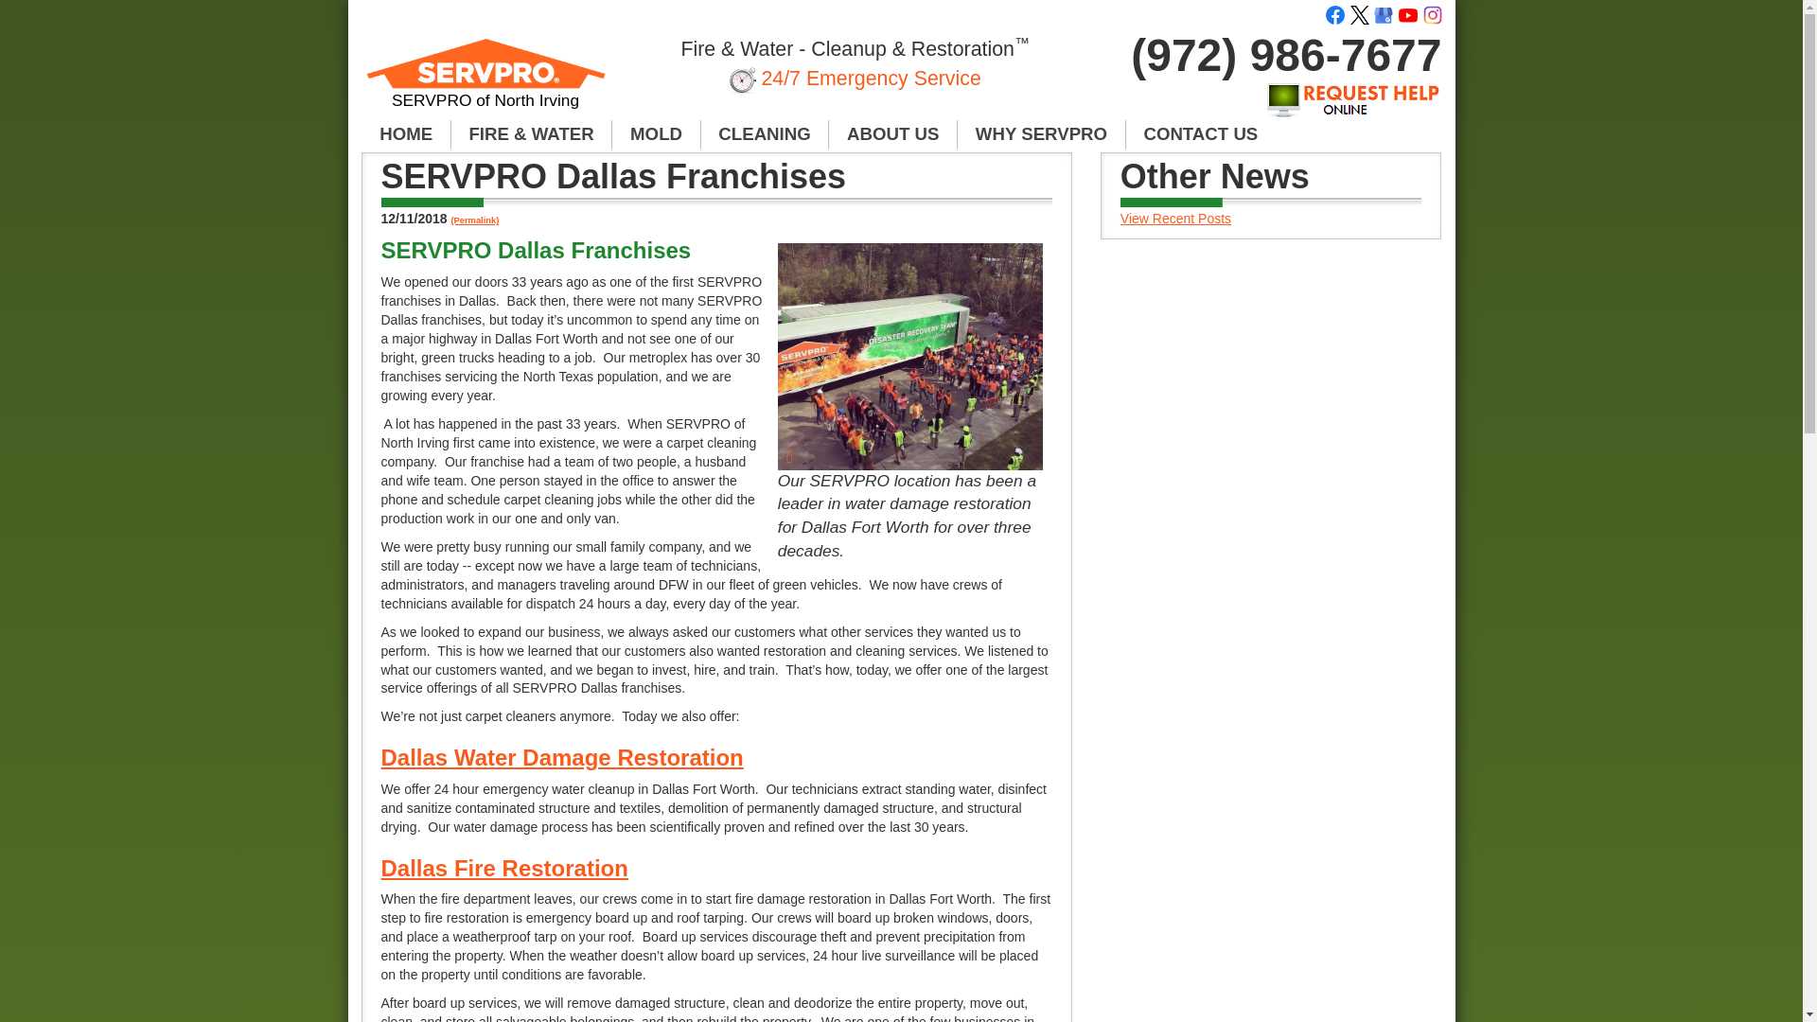 Image resolution: width=1817 pixels, height=1022 pixels. Describe the element at coordinates (561, 757) in the screenshot. I see `SERVPRO Dallas Water Damage Restoration` at that location.